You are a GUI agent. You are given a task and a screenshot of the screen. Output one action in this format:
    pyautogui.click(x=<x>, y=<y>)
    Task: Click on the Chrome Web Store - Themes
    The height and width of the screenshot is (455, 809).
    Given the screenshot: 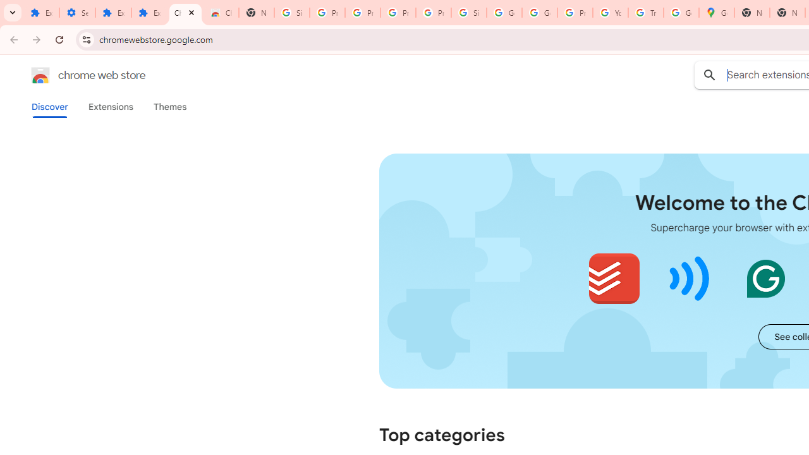 What is the action you would take?
    pyautogui.click(x=221, y=13)
    